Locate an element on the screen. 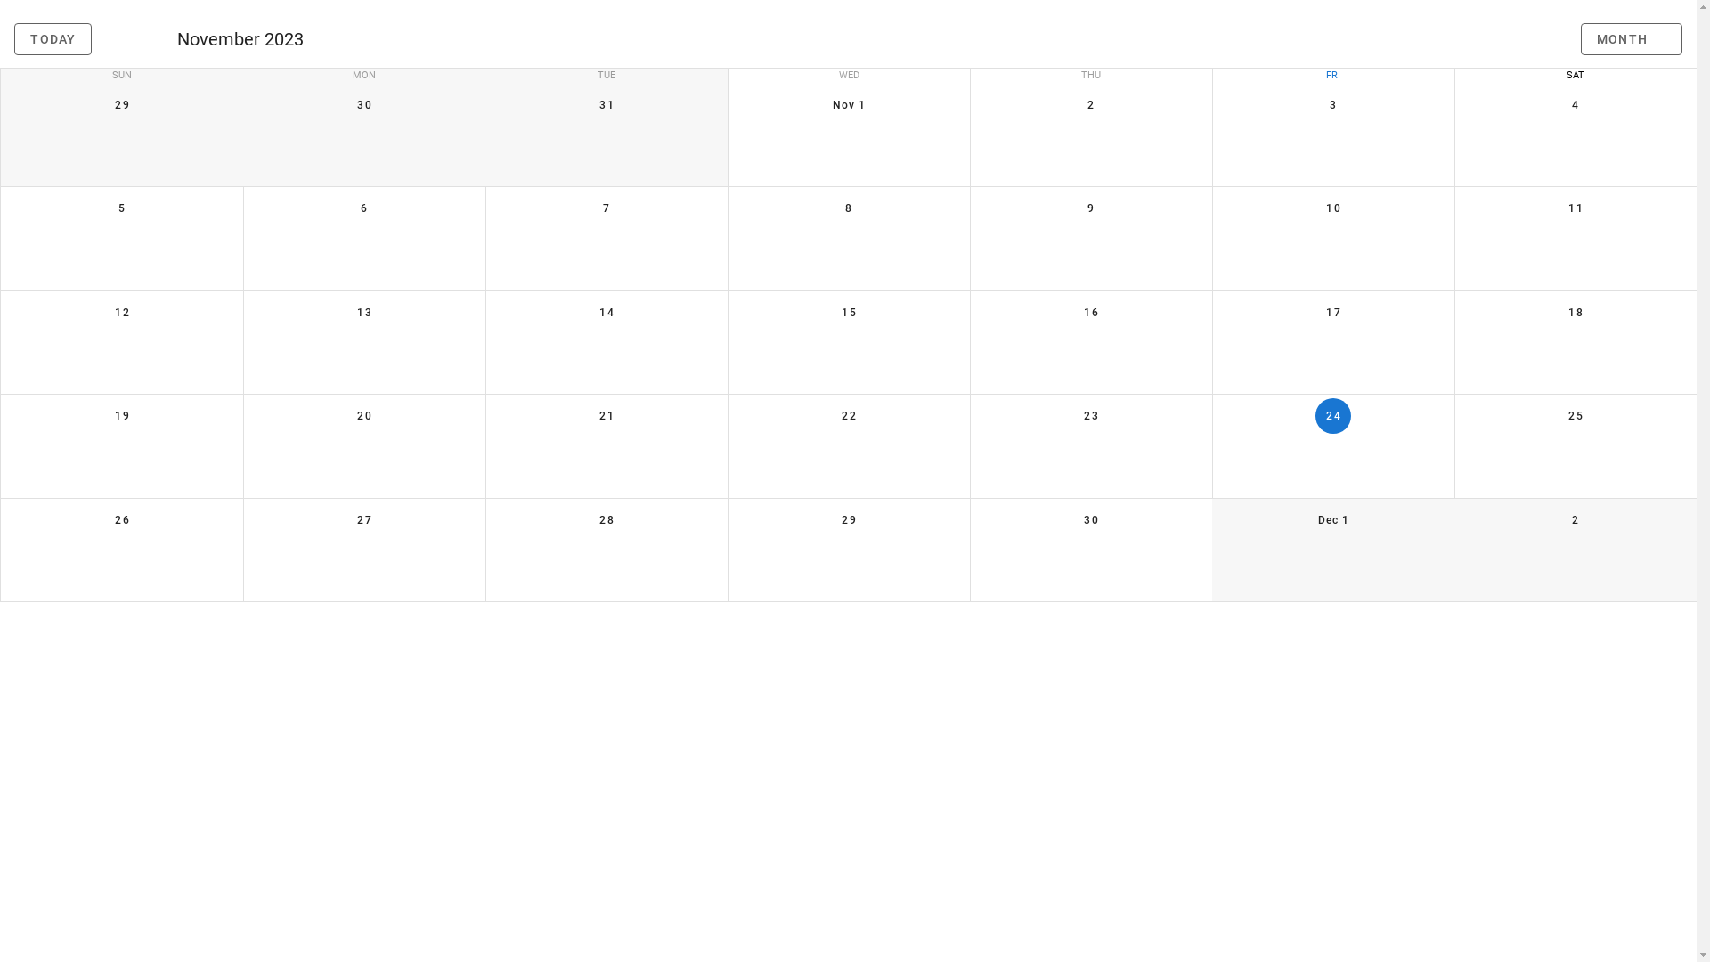 Image resolution: width=1710 pixels, height=962 pixels. 29 is located at coordinates (122, 105).